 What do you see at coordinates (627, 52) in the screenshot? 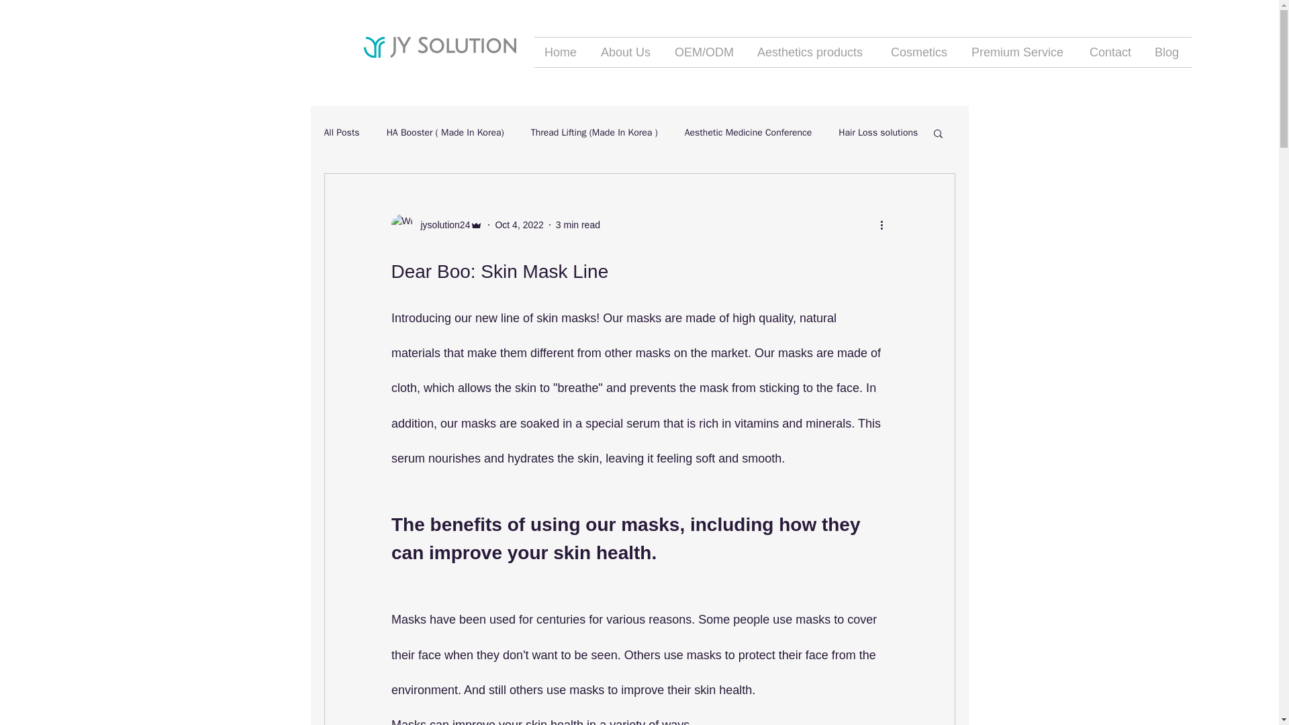
I see `About Us` at bounding box center [627, 52].